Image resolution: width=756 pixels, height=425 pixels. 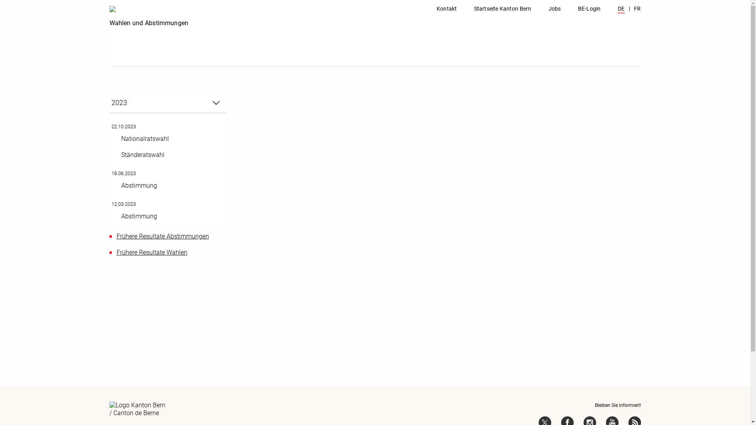 I want to click on Startseite Kanton Bern, so click(x=502, y=8).